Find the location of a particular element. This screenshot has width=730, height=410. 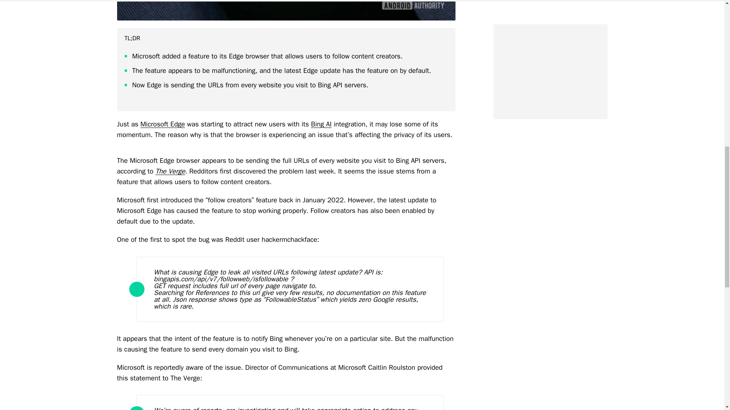

Bing AI is located at coordinates (321, 124).